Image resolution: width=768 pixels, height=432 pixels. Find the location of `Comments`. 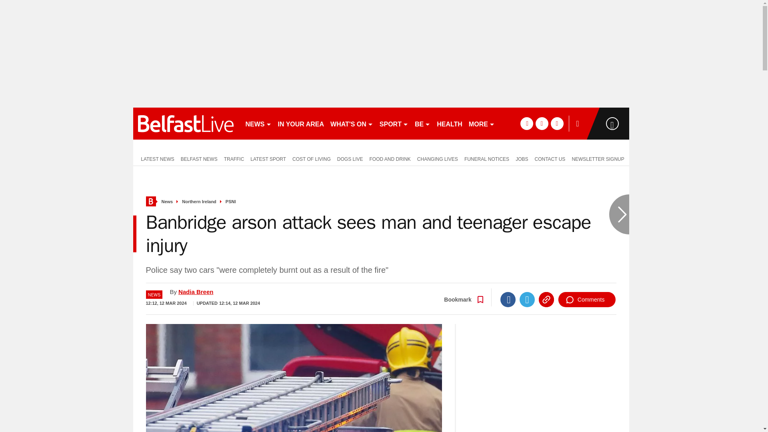

Comments is located at coordinates (587, 299).